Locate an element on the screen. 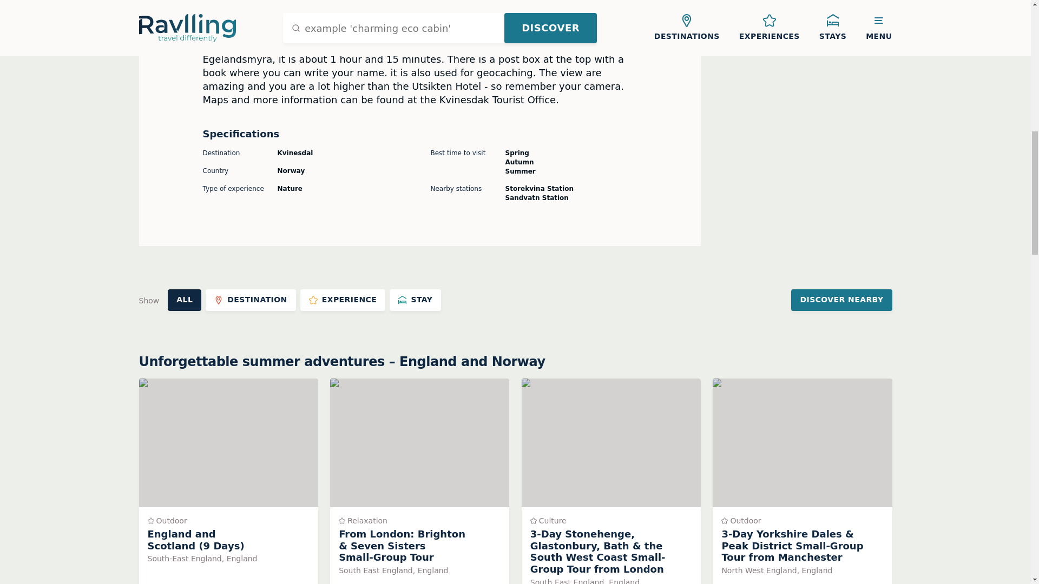  DISCOVER NEARBY is located at coordinates (841, 300).